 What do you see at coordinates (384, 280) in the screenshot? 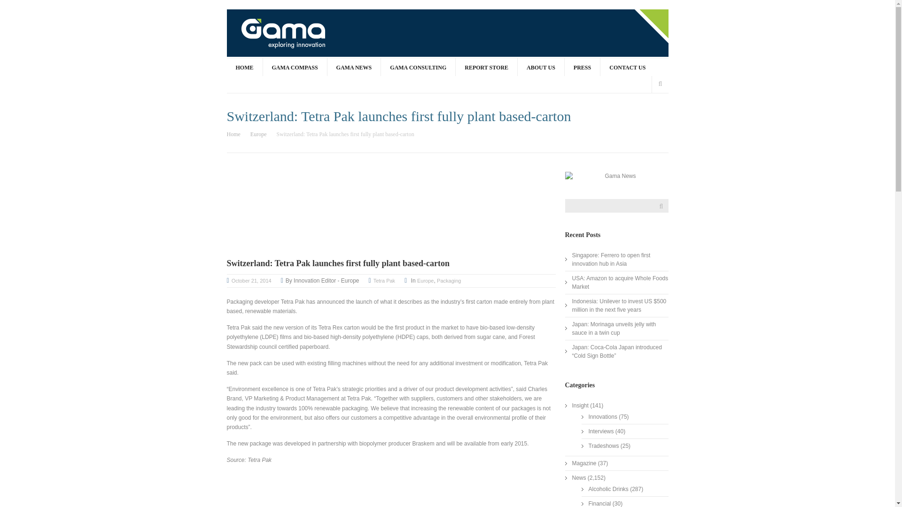
I see `Tetra Pak` at bounding box center [384, 280].